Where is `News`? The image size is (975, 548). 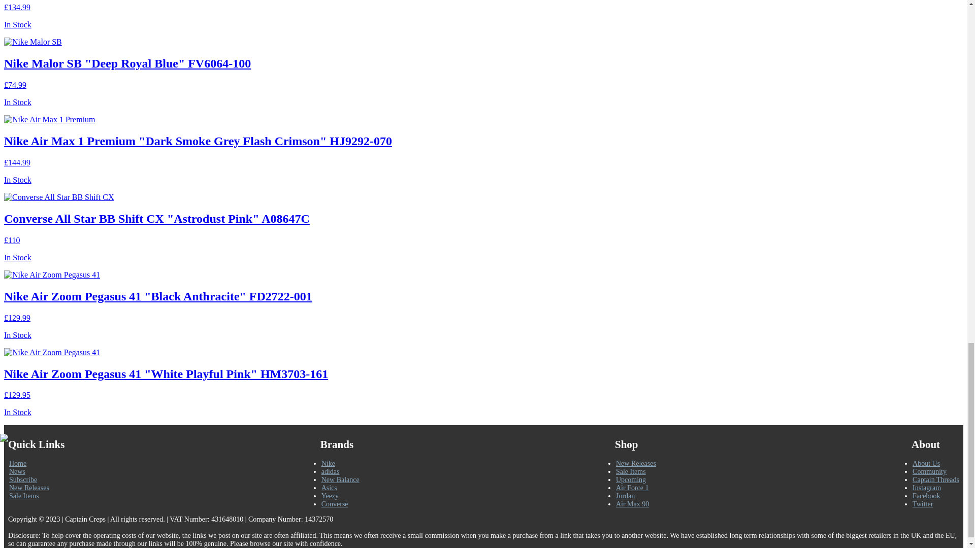 News is located at coordinates (17, 472).